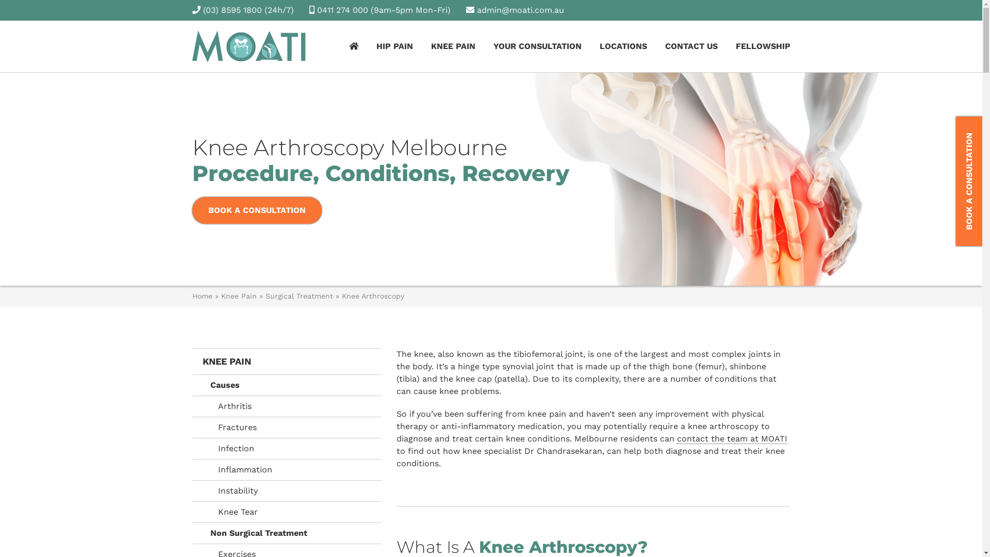 This screenshot has height=557, width=990. What do you see at coordinates (395, 46) in the screenshot?
I see `HIP PAIN` at bounding box center [395, 46].